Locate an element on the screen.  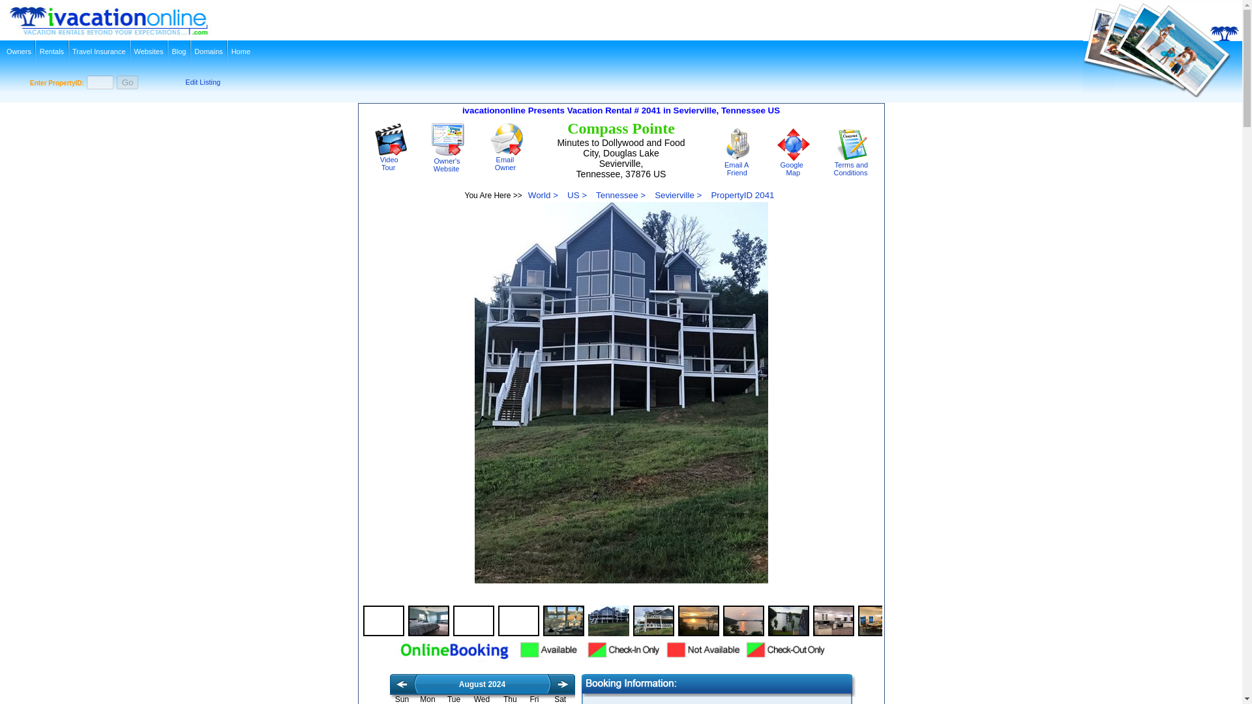
Email A Friend is located at coordinates (179, 51).